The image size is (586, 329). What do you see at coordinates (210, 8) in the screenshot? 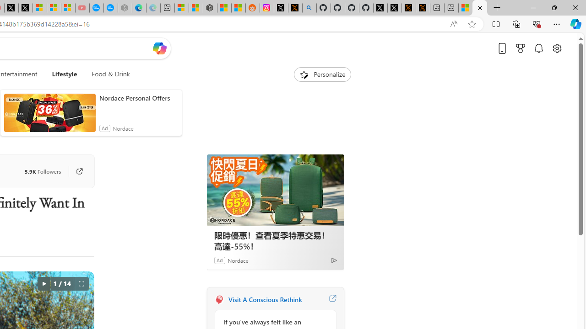
I see `Nordace - Duffels` at bounding box center [210, 8].